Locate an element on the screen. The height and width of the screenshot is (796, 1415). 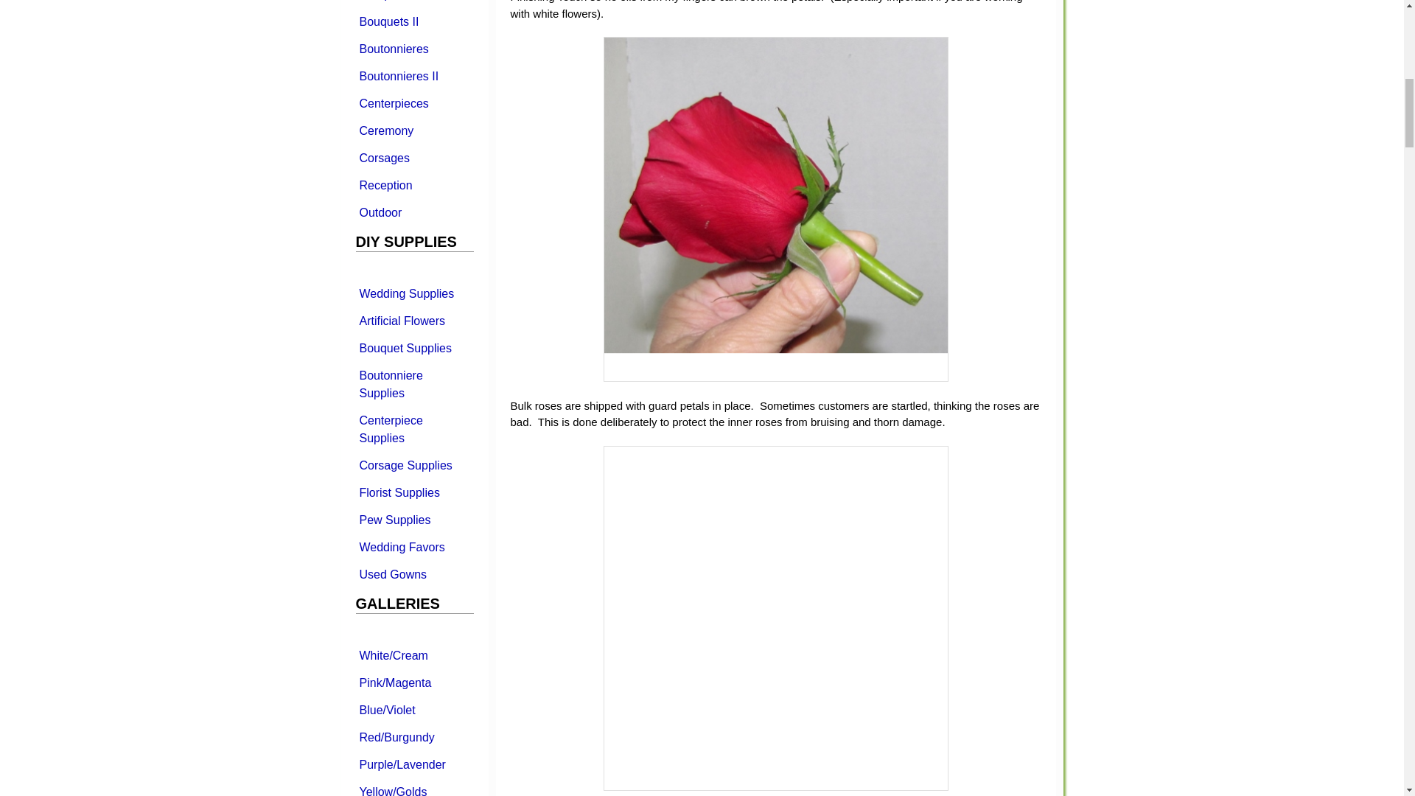
Bouquets II is located at coordinates (413, 21).